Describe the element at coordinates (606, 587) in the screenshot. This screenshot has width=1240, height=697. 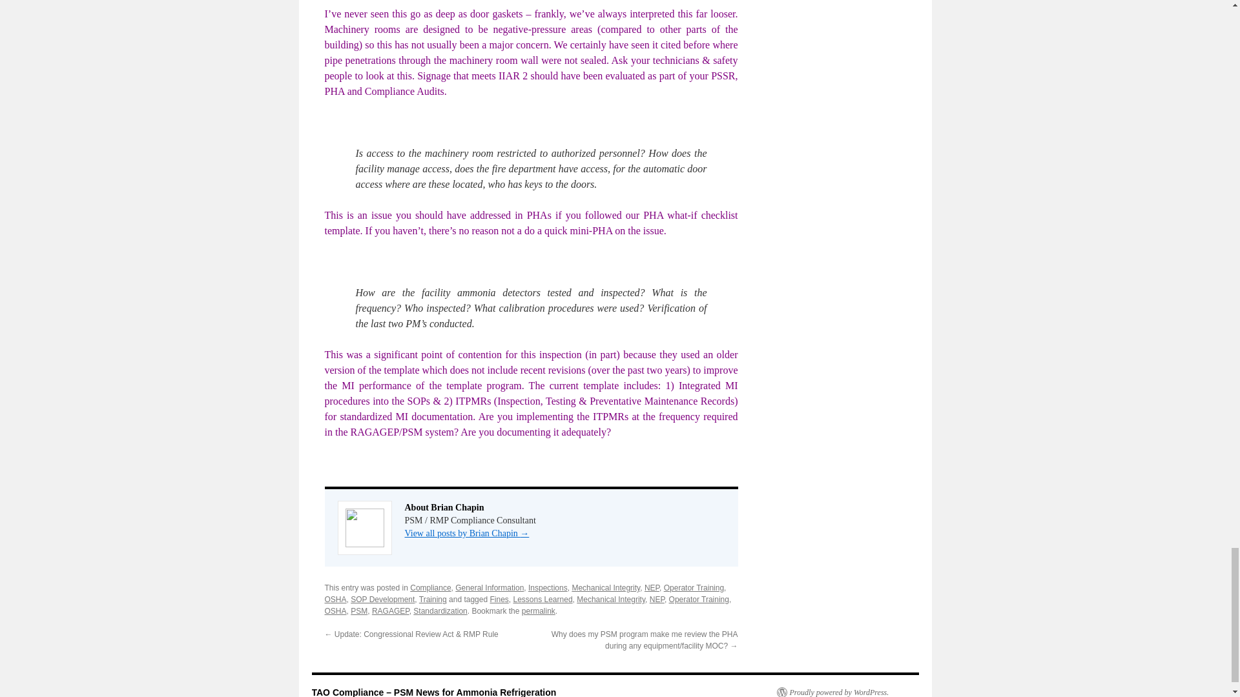
I see `Mechanical Integrity` at that location.